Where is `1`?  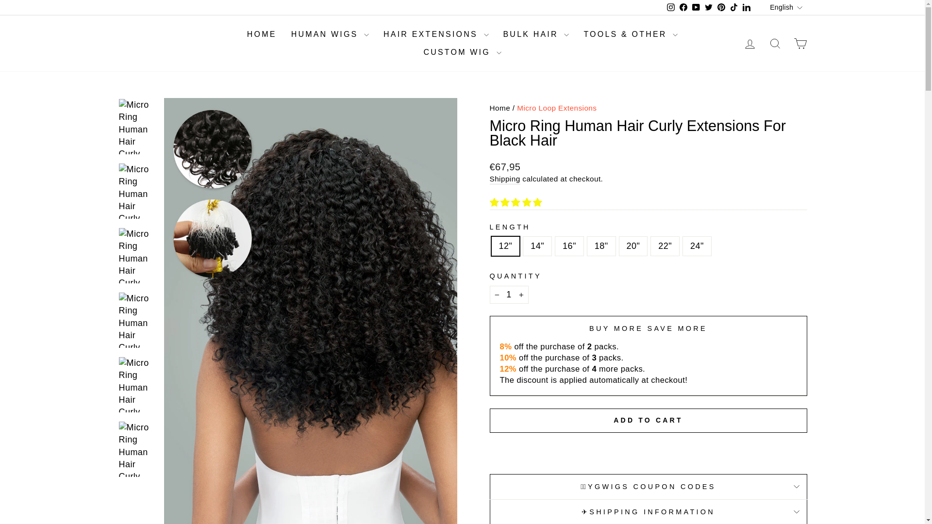 1 is located at coordinates (509, 295).